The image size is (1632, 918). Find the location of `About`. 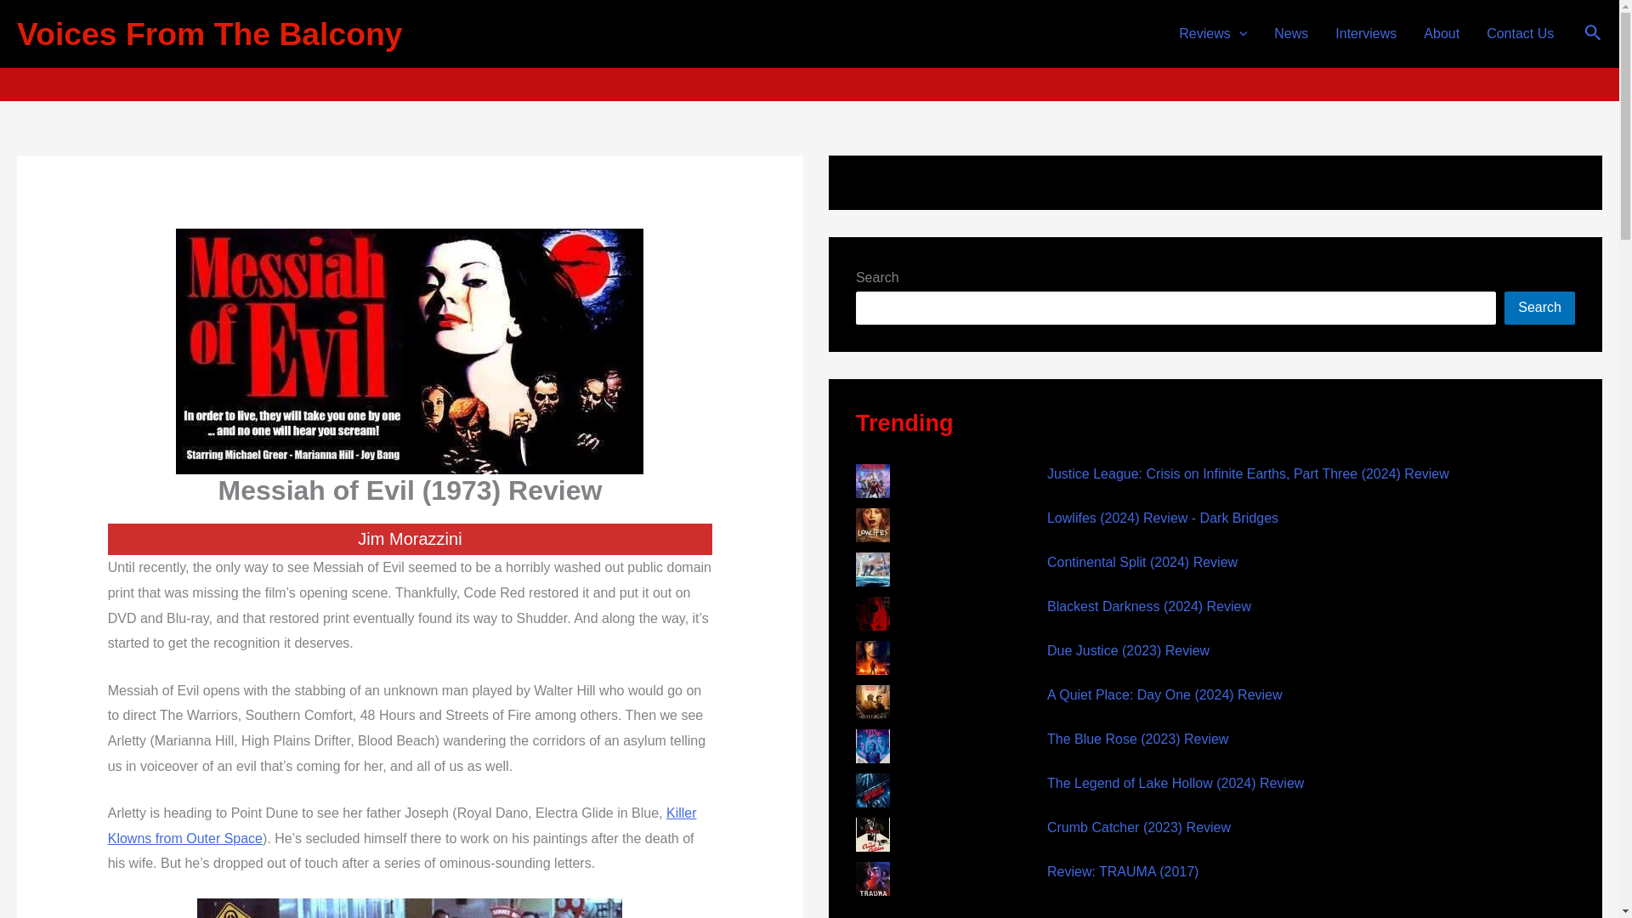

About is located at coordinates (1442, 34).